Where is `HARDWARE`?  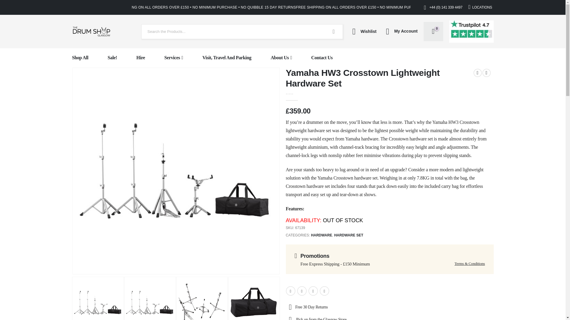
HARDWARE is located at coordinates (322, 235).